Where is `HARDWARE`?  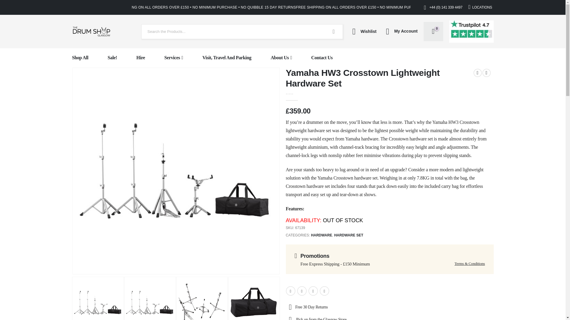
HARDWARE is located at coordinates (322, 235).